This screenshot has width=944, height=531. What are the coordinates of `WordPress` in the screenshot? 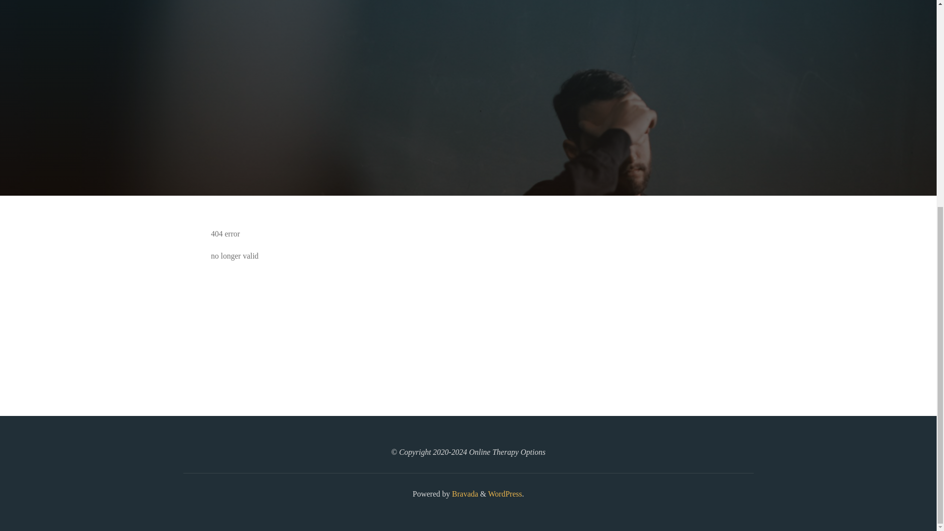 It's located at (504, 494).